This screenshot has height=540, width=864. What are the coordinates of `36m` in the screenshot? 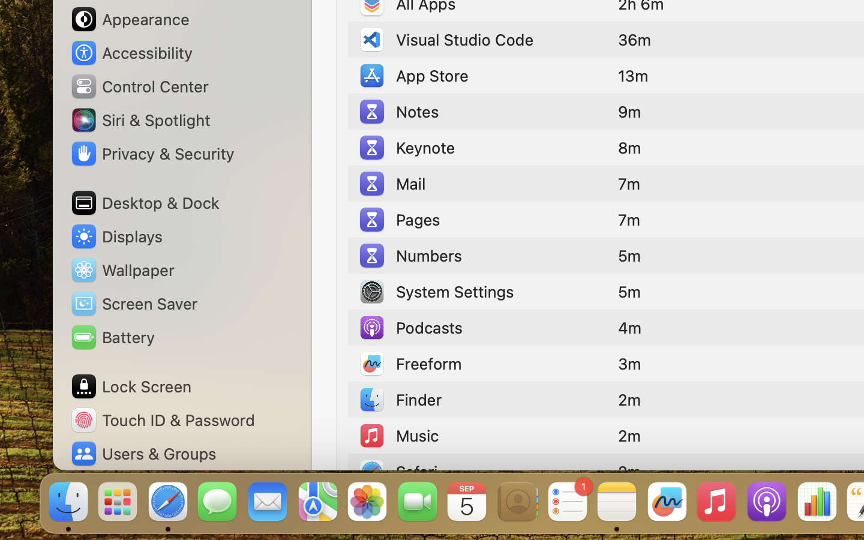 It's located at (635, 40).